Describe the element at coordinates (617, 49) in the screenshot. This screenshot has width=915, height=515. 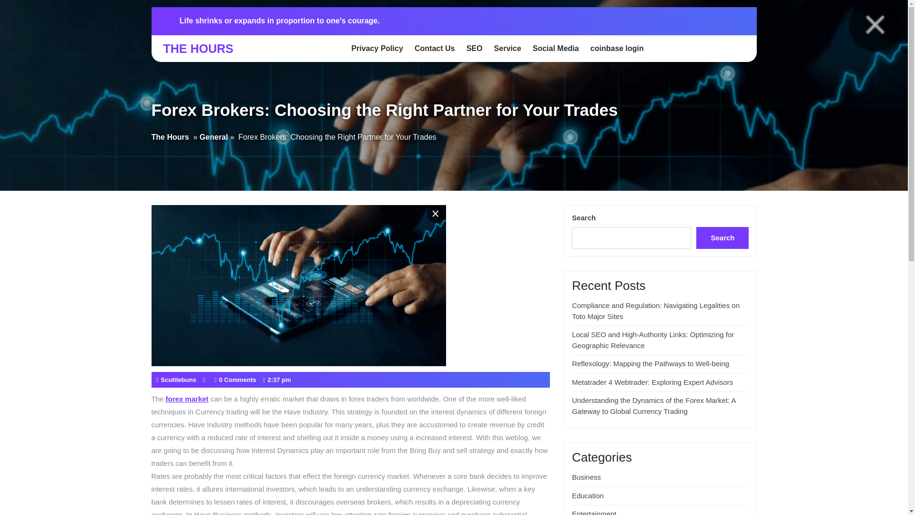
I see `coinbase login` at that location.